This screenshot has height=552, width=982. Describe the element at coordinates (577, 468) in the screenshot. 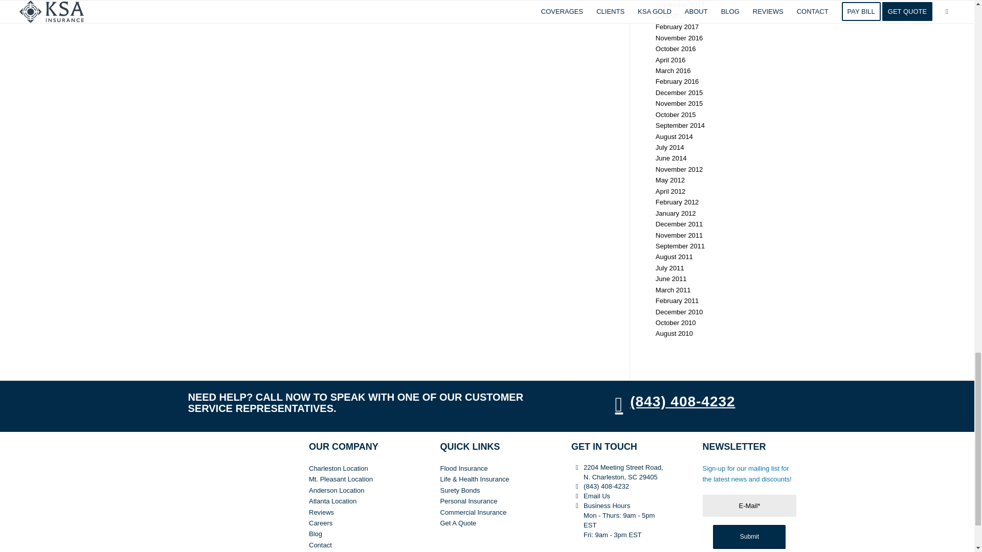

I see `2204 Meeting Street Road, N. Charleston, SC 29405` at that location.